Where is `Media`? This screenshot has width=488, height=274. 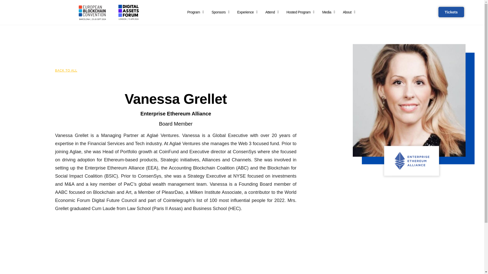
Media is located at coordinates (328, 12).